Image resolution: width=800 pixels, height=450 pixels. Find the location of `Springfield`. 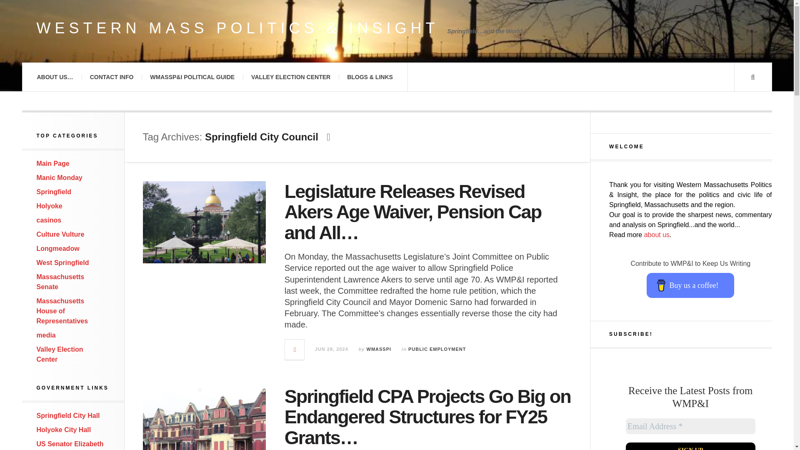

Springfield is located at coordinates (54, 192).